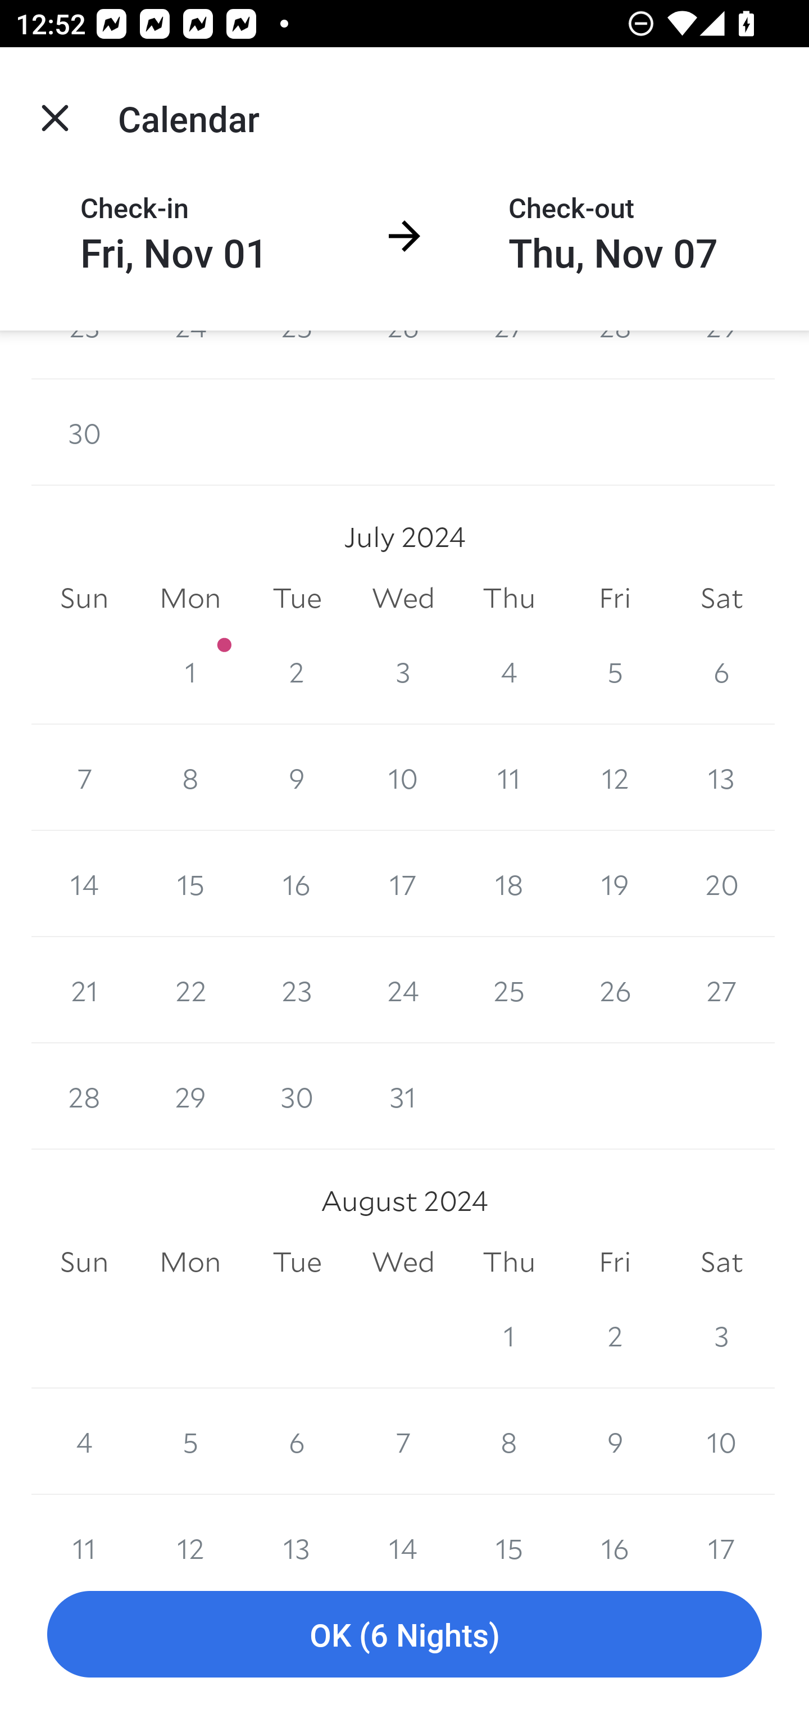  Describe the element at coordinates (509, 777) in the screenshot. I see `11 11 July 2024` at that location.